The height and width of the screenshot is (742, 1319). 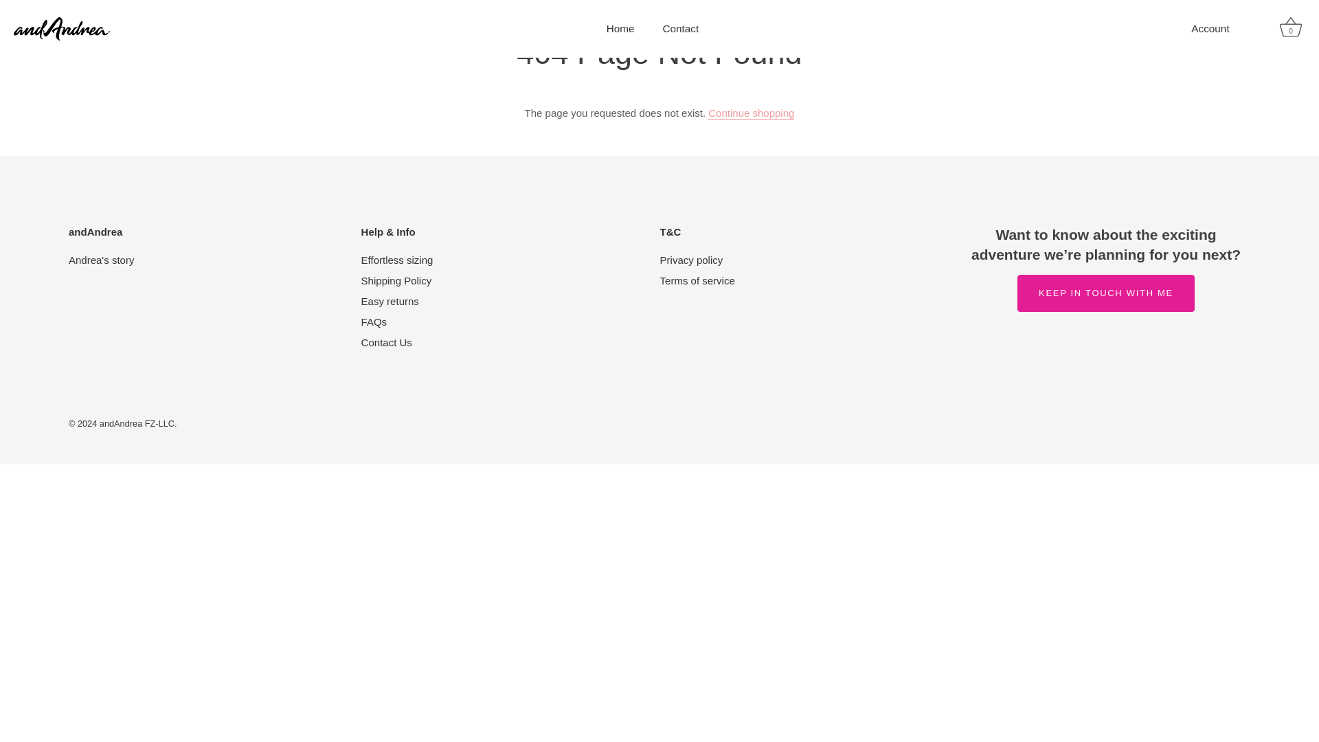 What do you see at coordinates (1106, 293) in the screenshot?
I see `KEEP IN TOUCH WITH ME` at bounding box center [1106, 293].